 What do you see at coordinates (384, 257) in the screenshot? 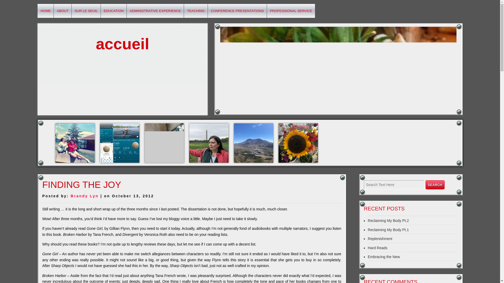
I see `Embracing the New` at bounding box center [384, 257].